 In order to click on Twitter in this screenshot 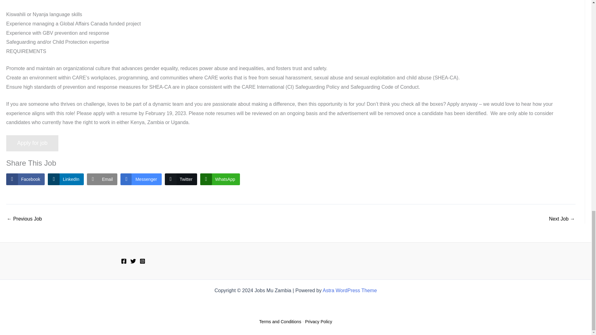, I will do `click(181, 179)`.